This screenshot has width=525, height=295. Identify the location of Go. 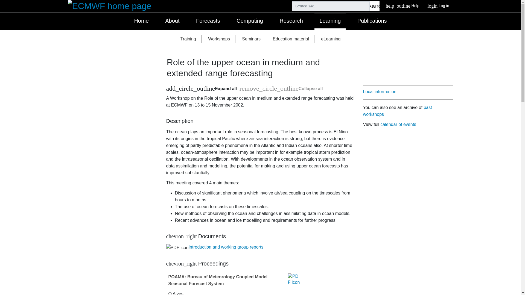
(375, 6).